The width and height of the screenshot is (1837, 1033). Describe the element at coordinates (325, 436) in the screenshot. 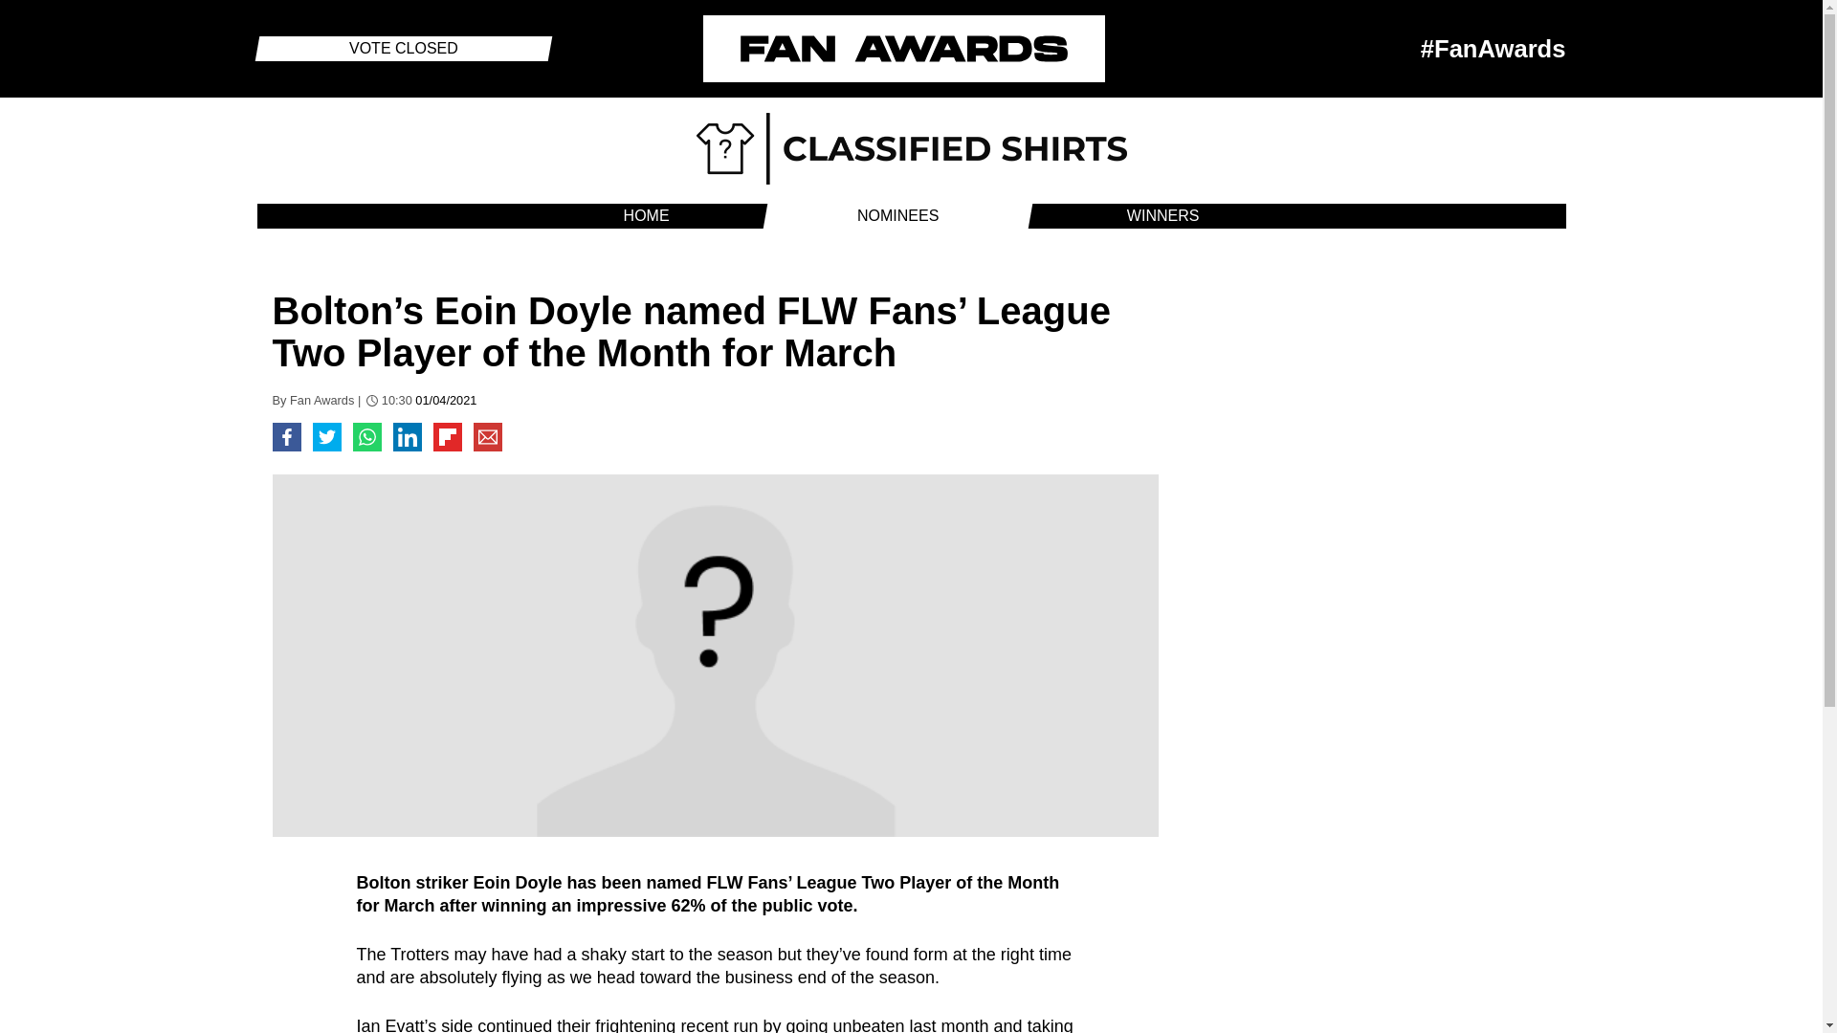

I see `share on Twitter` at that location.